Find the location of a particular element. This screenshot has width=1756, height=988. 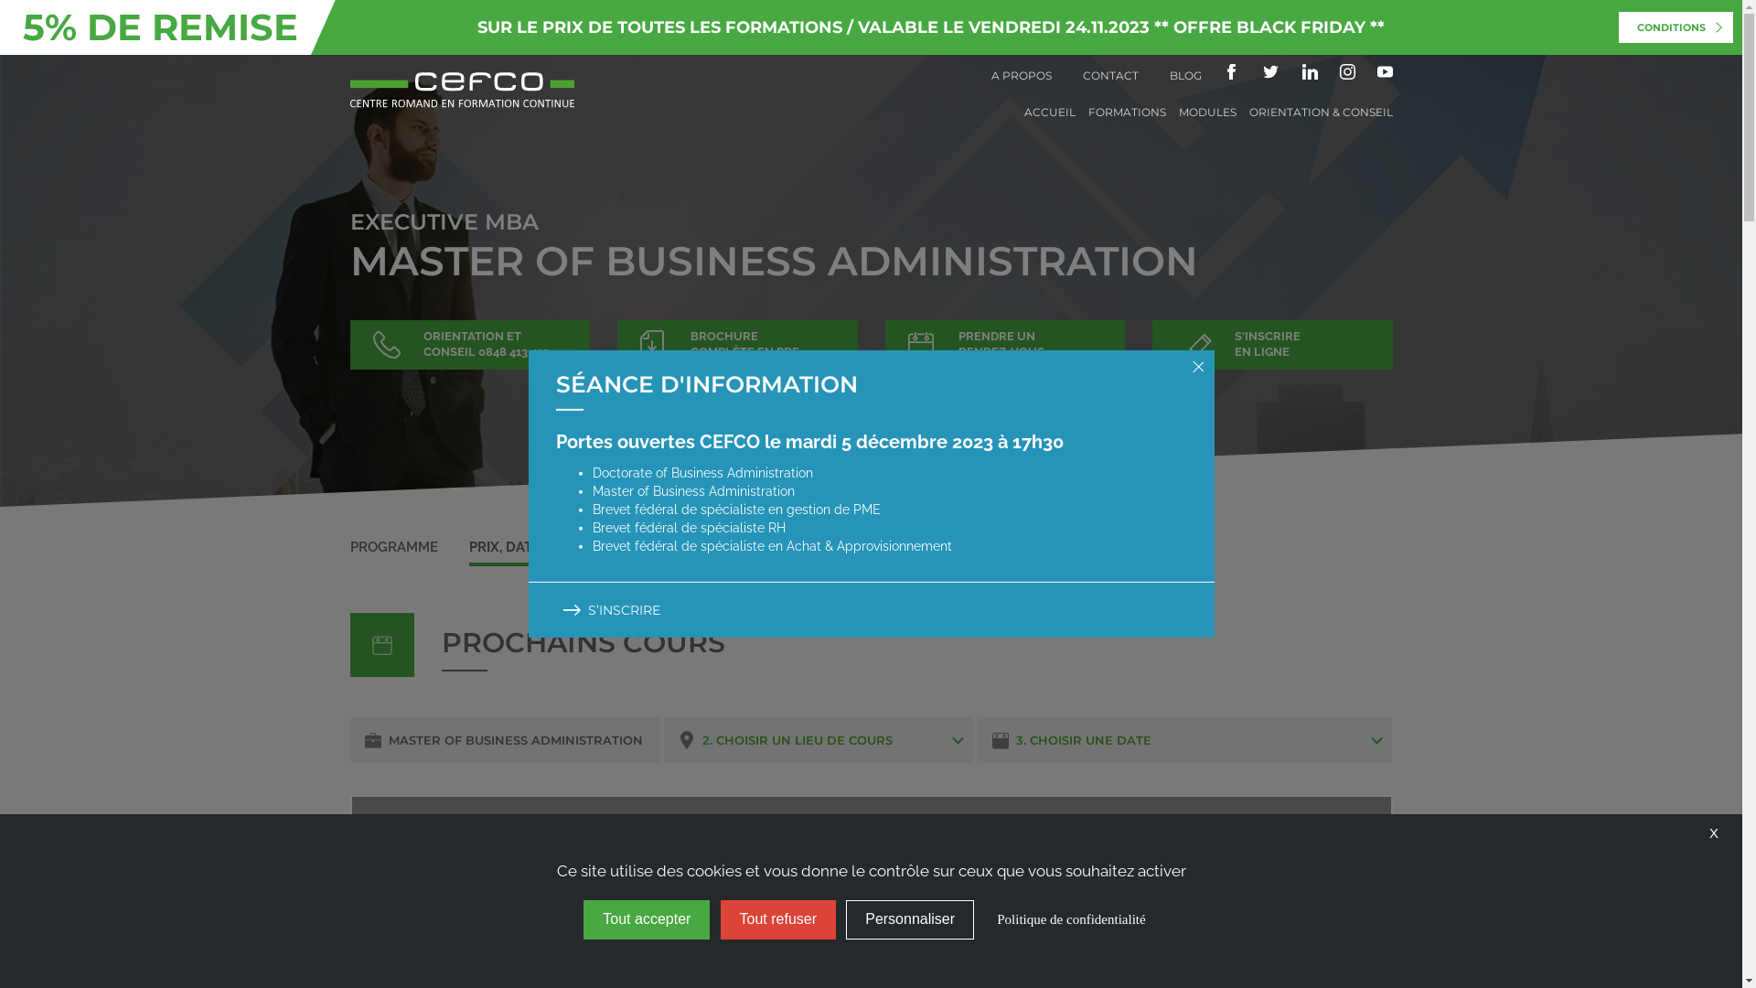

MODULES is located at coordinates (1207, 112).